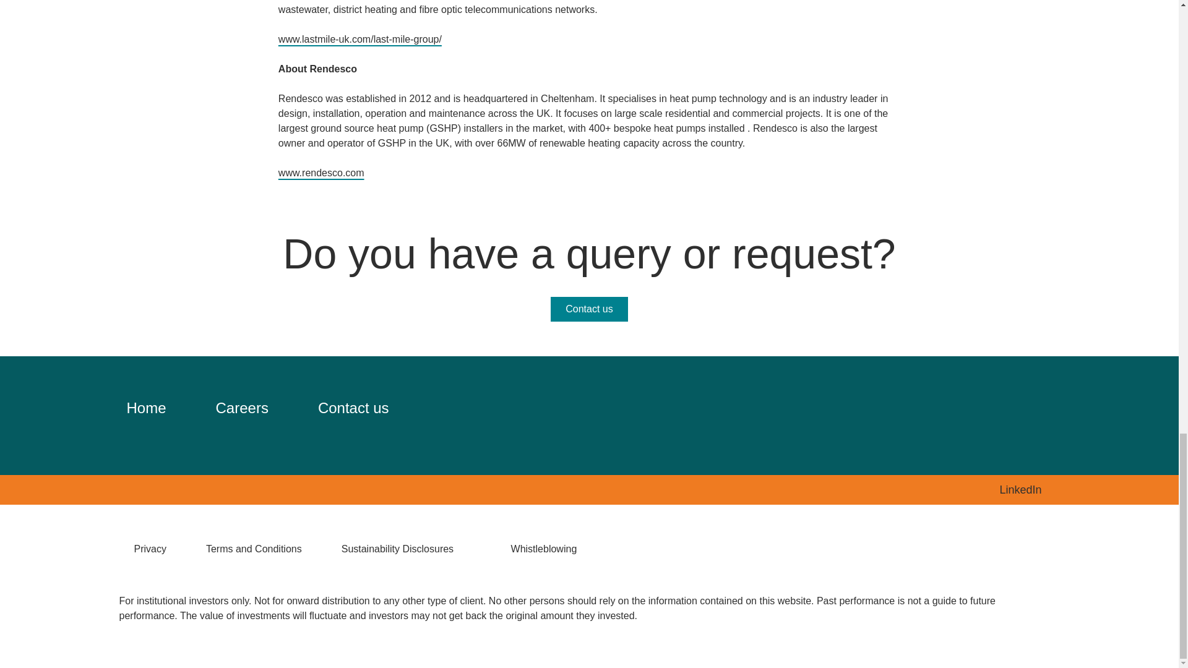  What do you see at coordinates (407, 549) in the screenshot?
I see `Sustainability Disclosures` at bounding box center [407, 549].